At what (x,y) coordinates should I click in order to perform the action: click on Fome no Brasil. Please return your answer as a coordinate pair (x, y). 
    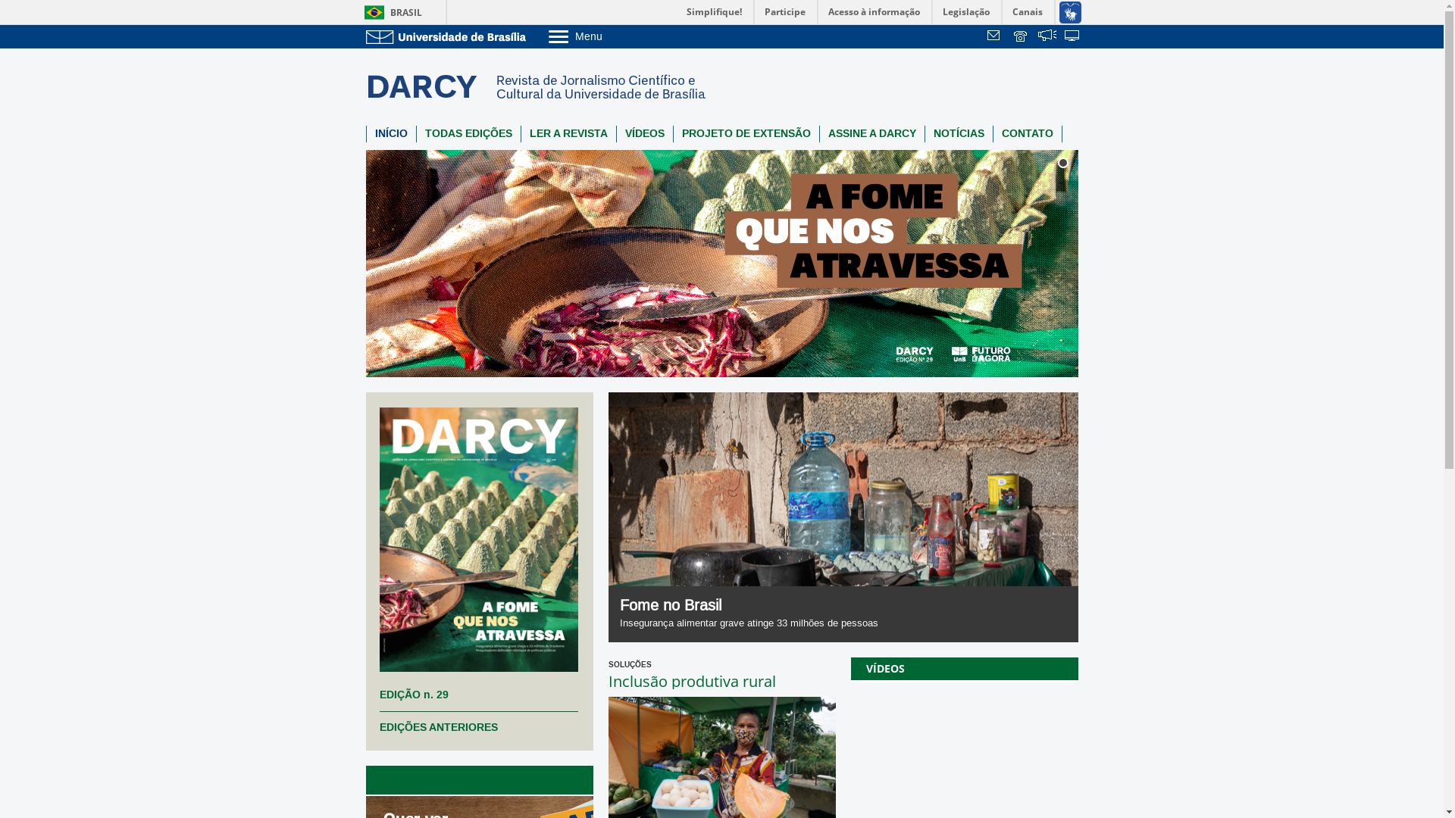
    Looking at the image, I should click on (671, 606).